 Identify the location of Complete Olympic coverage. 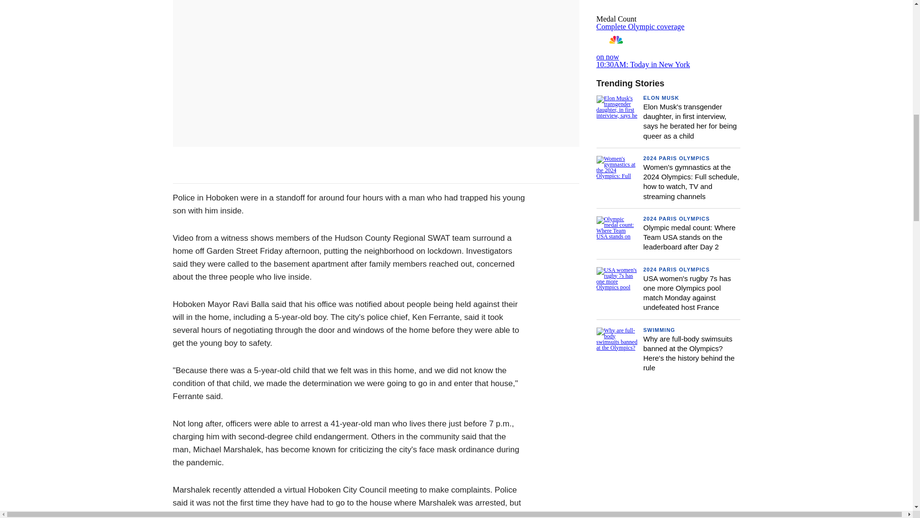
(661, 97).